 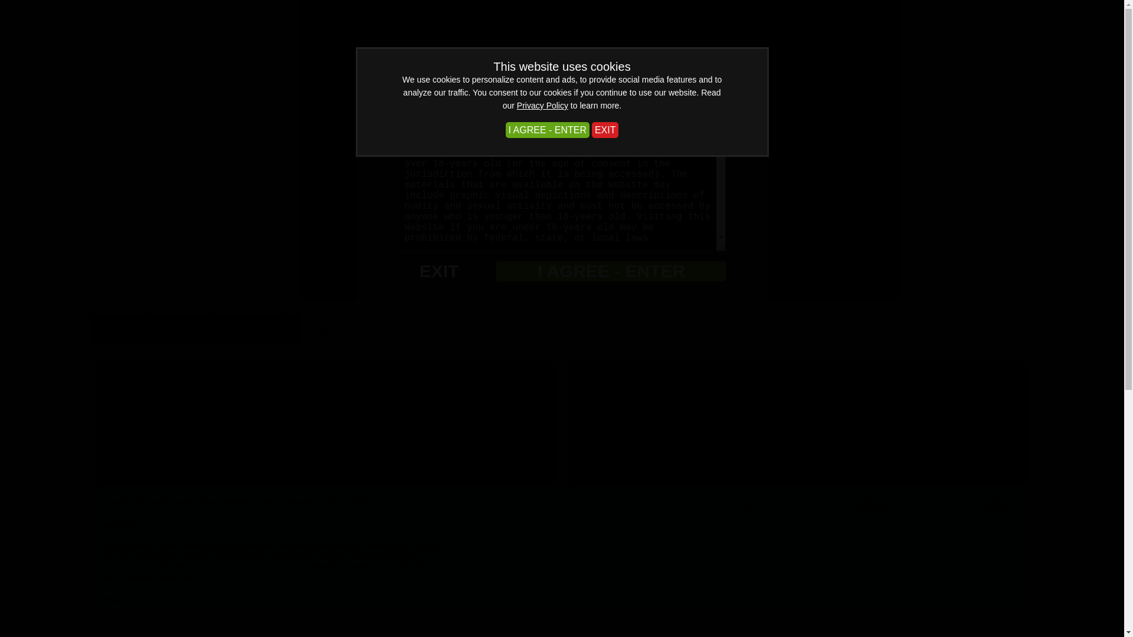 What do you see at coordinates (299, 397) in the screenshot?
I see `Jenny James` at bounding box center [299, 397].